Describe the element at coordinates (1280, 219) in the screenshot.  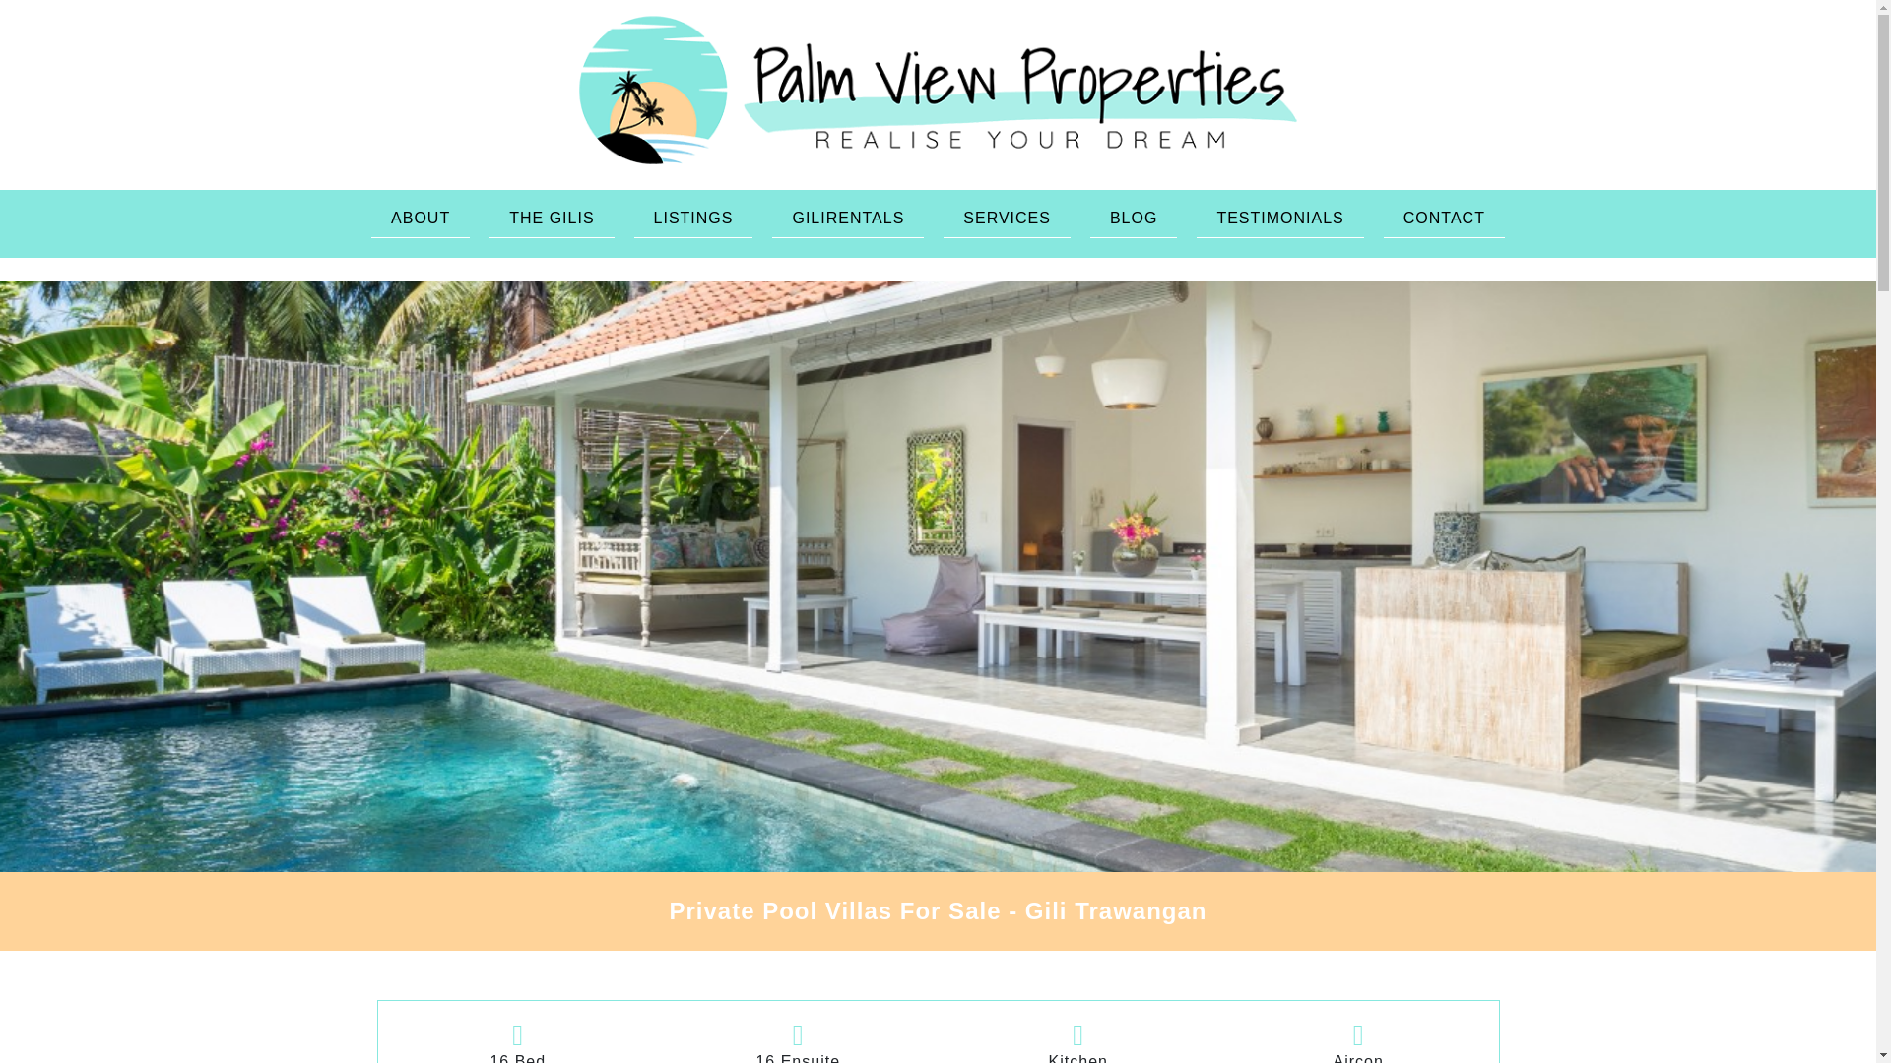
I see `TESTIMONIALS` at that location.